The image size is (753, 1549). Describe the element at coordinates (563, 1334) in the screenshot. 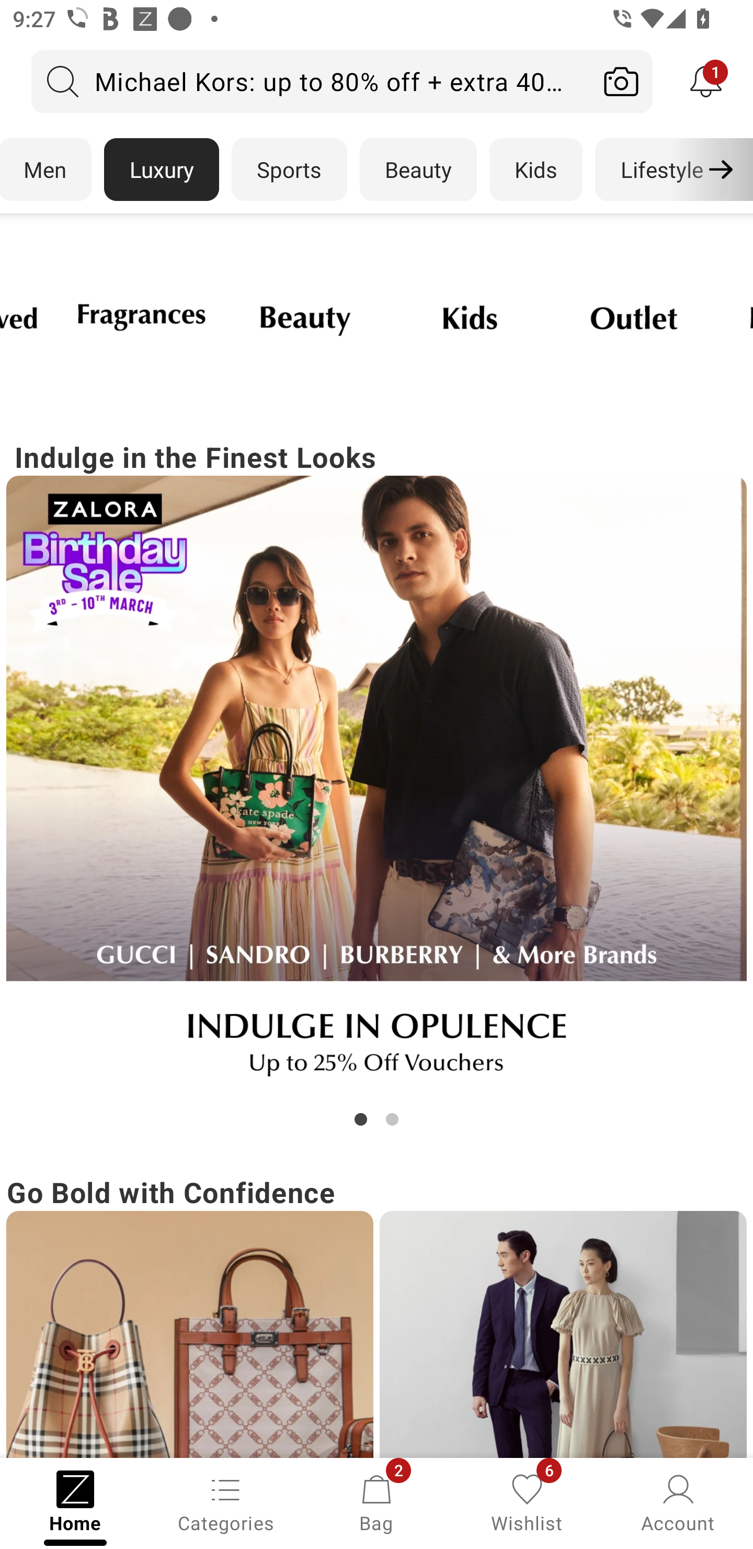

I see `Campaign banner` at that location.